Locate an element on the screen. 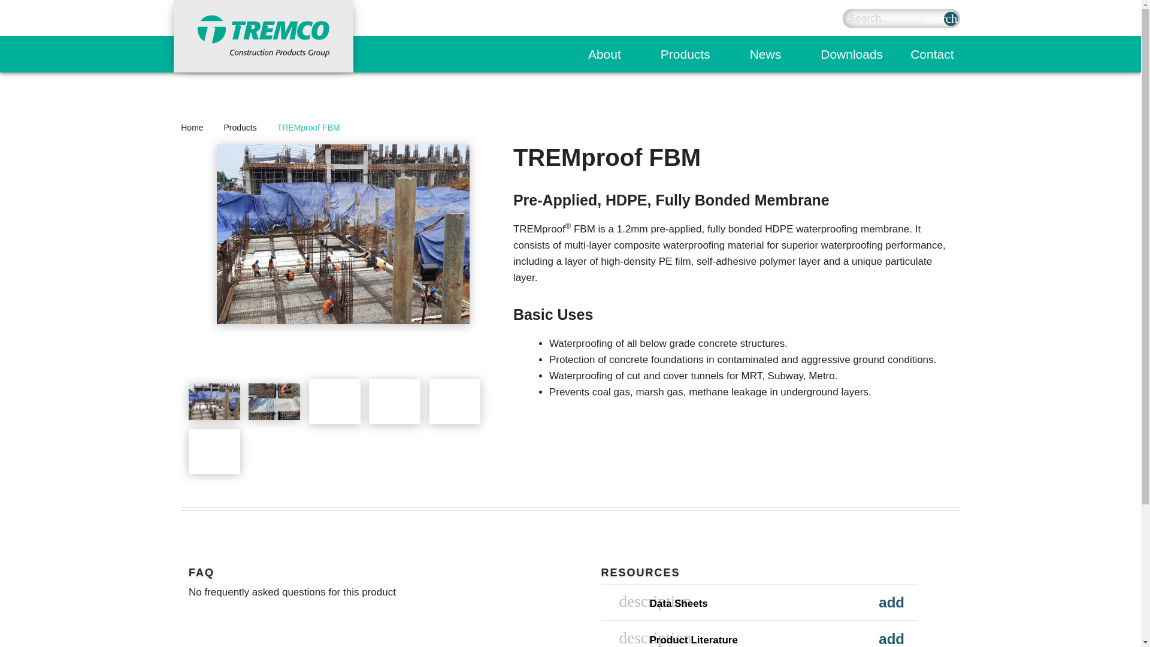  Products is located at coordinates (691, 54).